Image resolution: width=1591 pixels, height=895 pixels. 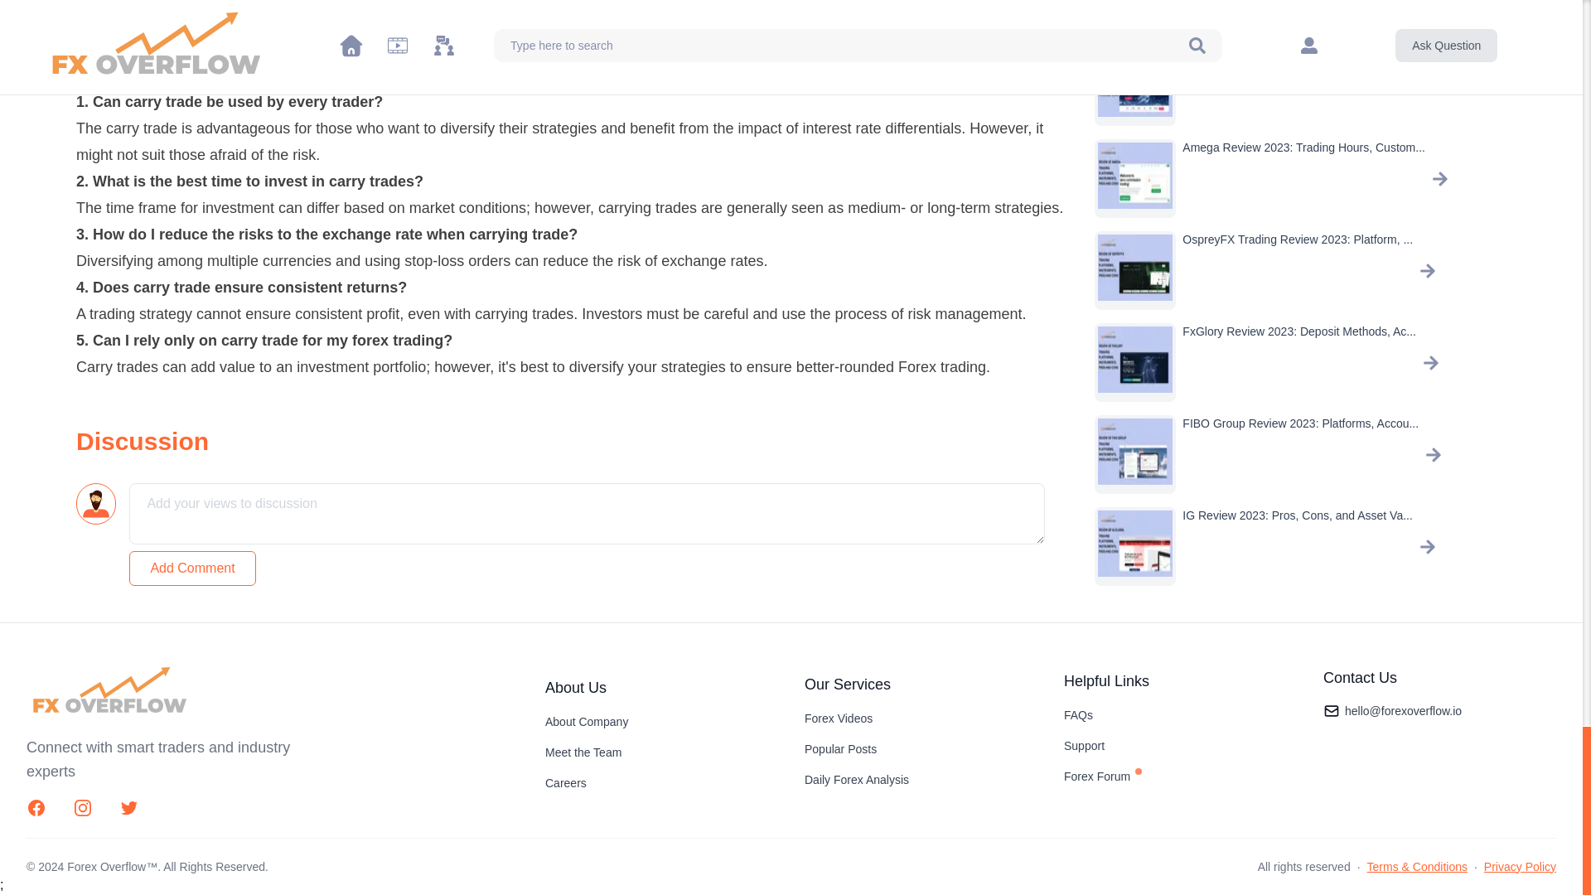 What do you see at coordinates (191, 568) in the screenshot?
I see `Add Comment` at bounding box center [191, 568].